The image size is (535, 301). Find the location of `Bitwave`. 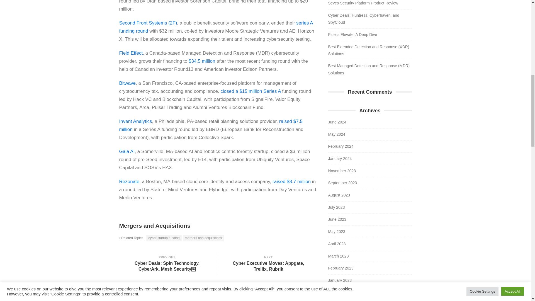

Bitwave is located at coordinates (128, 83).